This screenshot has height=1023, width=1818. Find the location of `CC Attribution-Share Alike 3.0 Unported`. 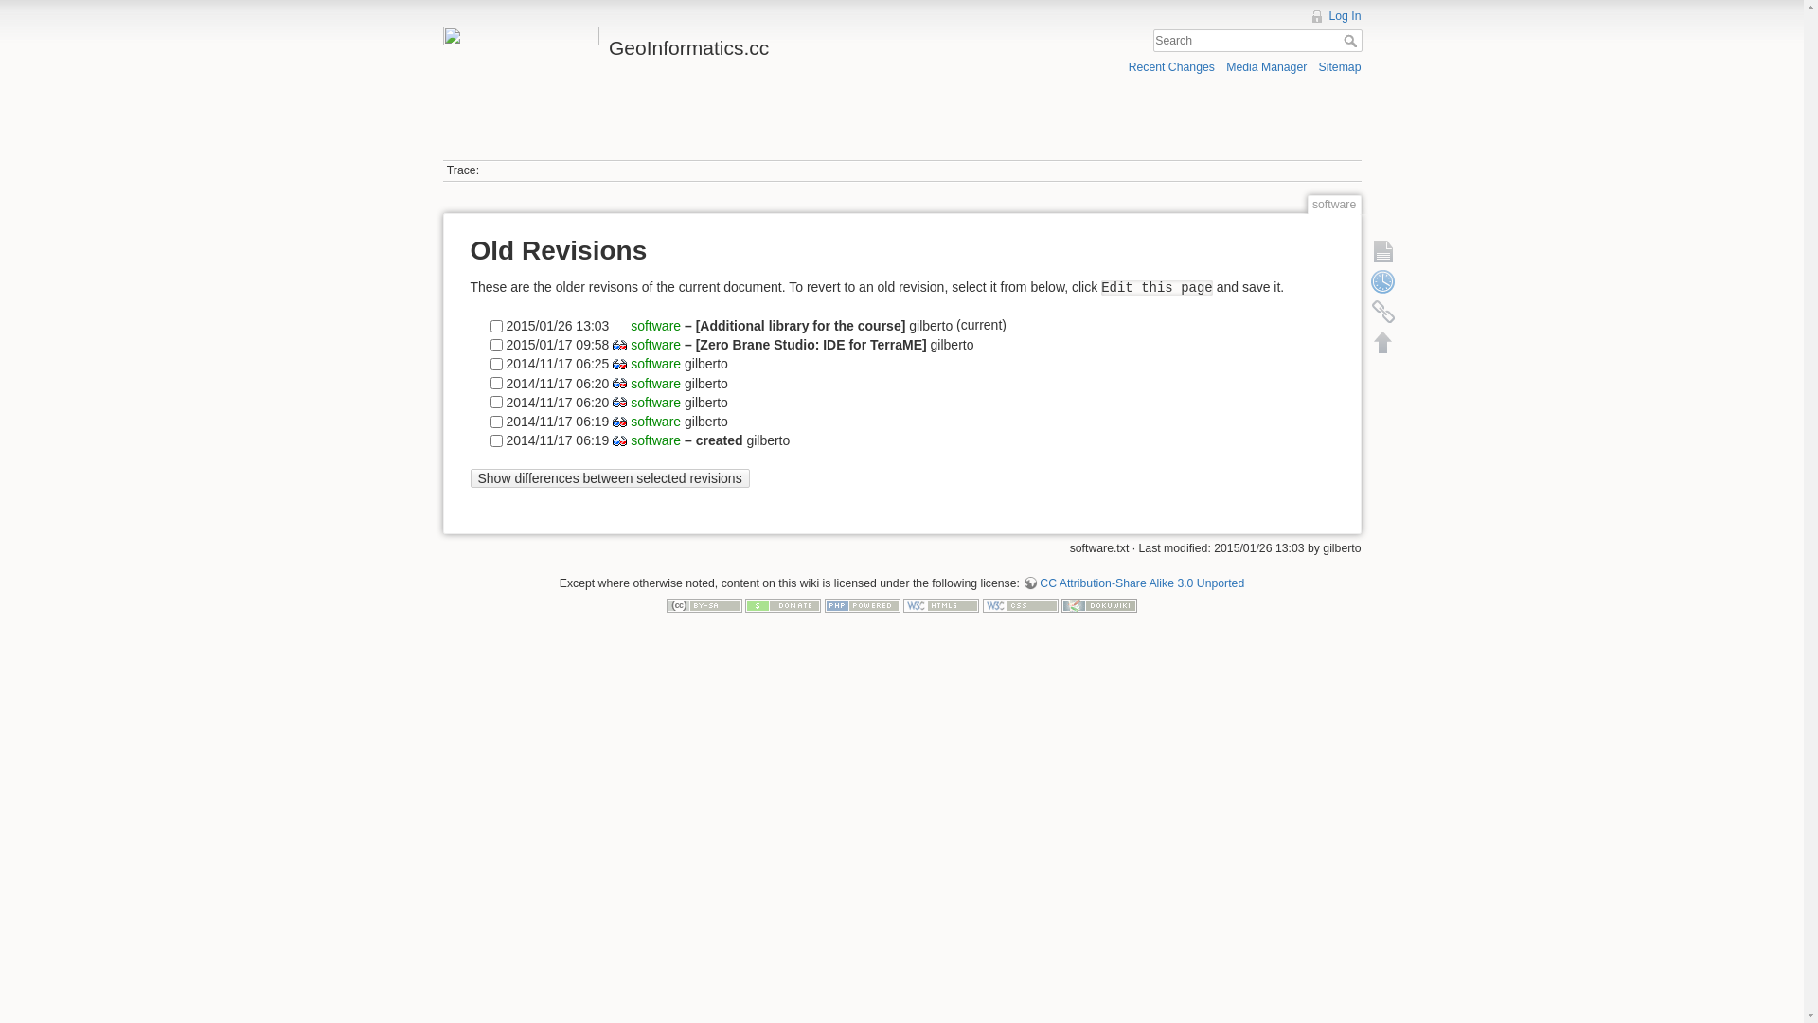

CC Attribution-Share Alike 3.0 Unported is located at coordinates (1133, 583).